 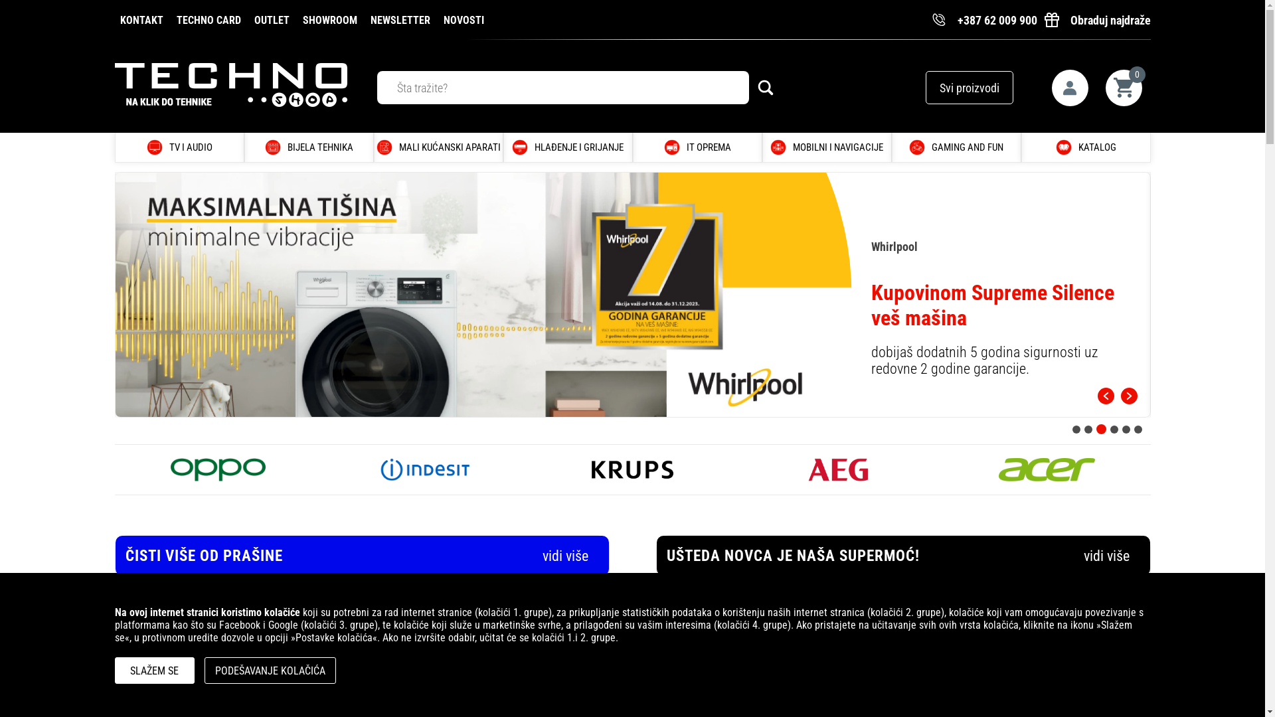 I want to click on NEWSLETTER, so click(x=400, y=19).